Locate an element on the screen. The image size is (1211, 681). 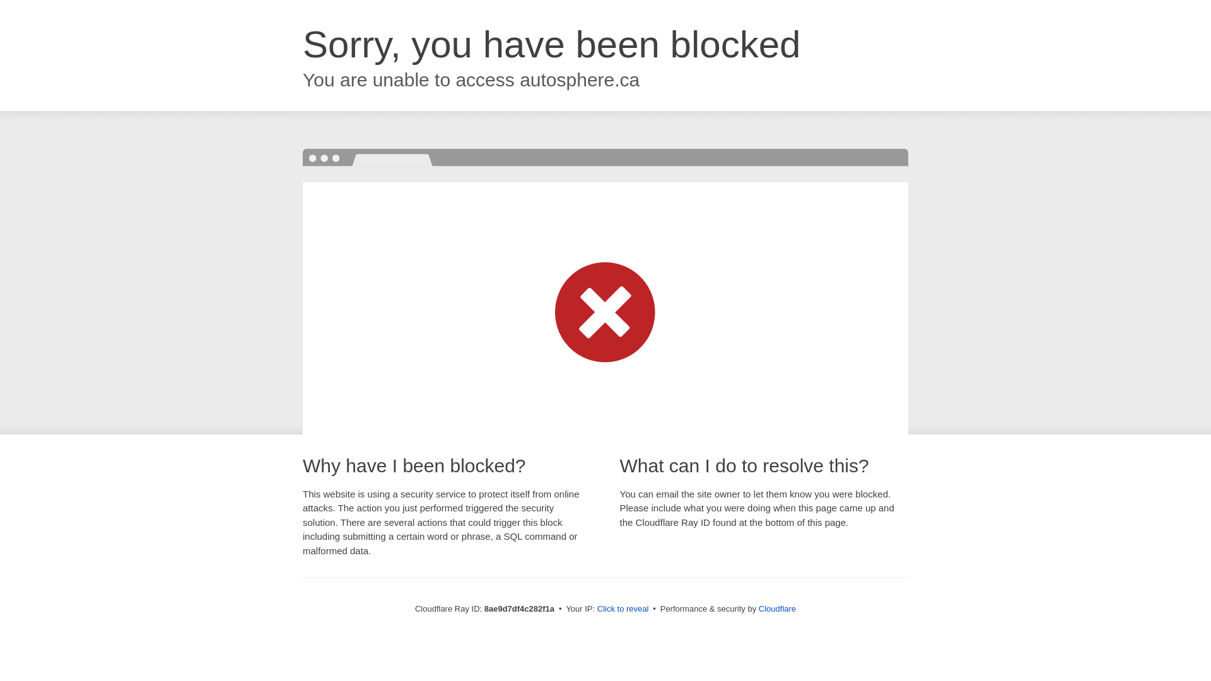
Click to reveal is located at coordinates (623, 609).